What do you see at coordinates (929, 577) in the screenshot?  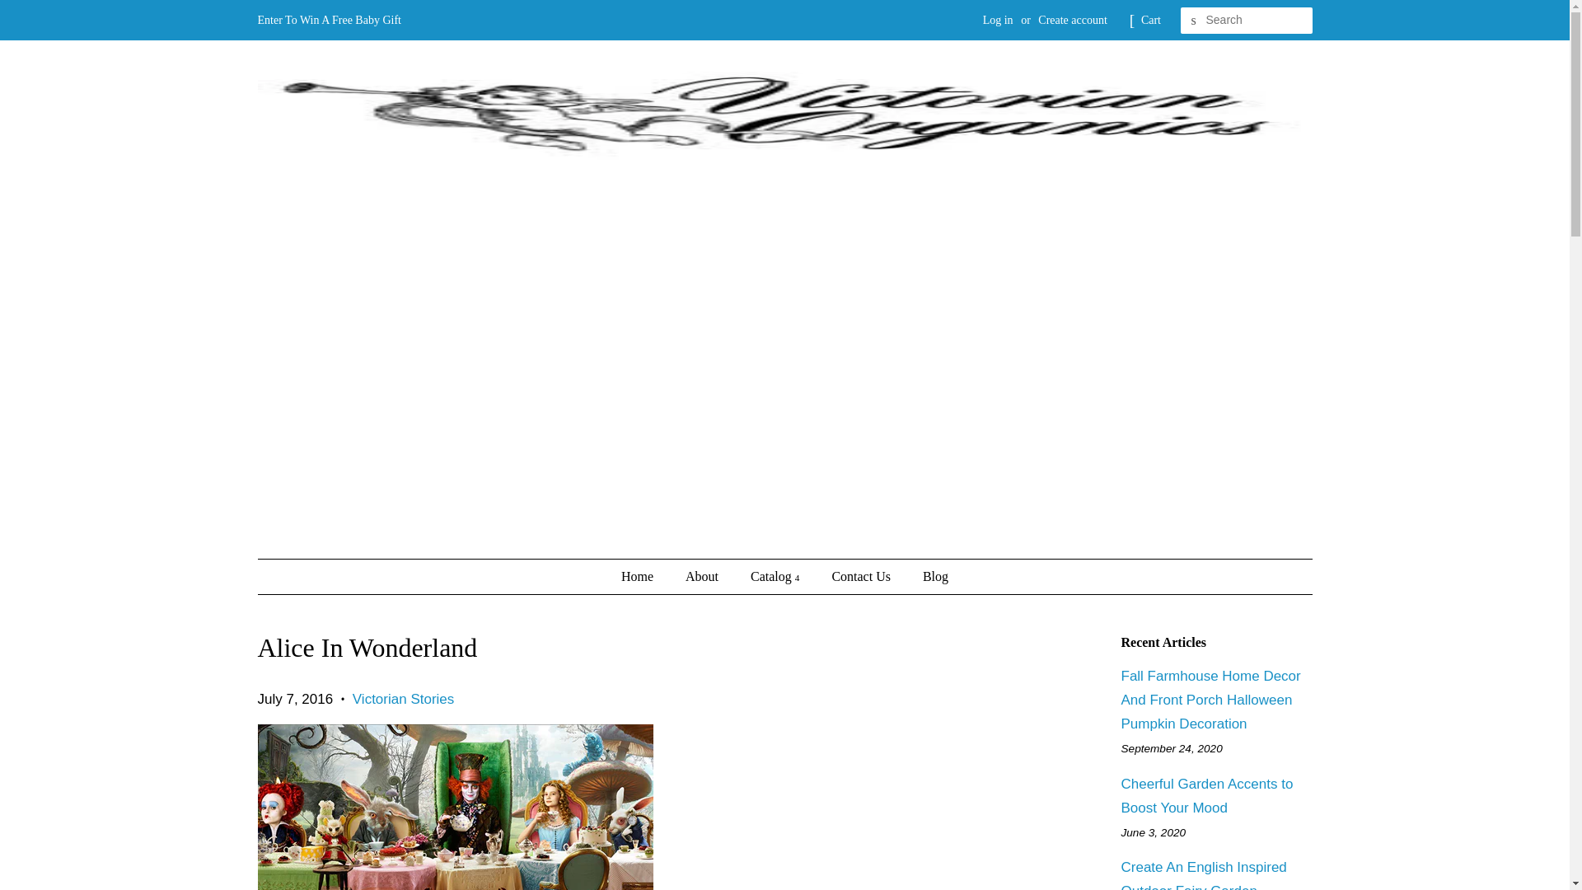 I see `Blog` at bounding box center [929, 577].